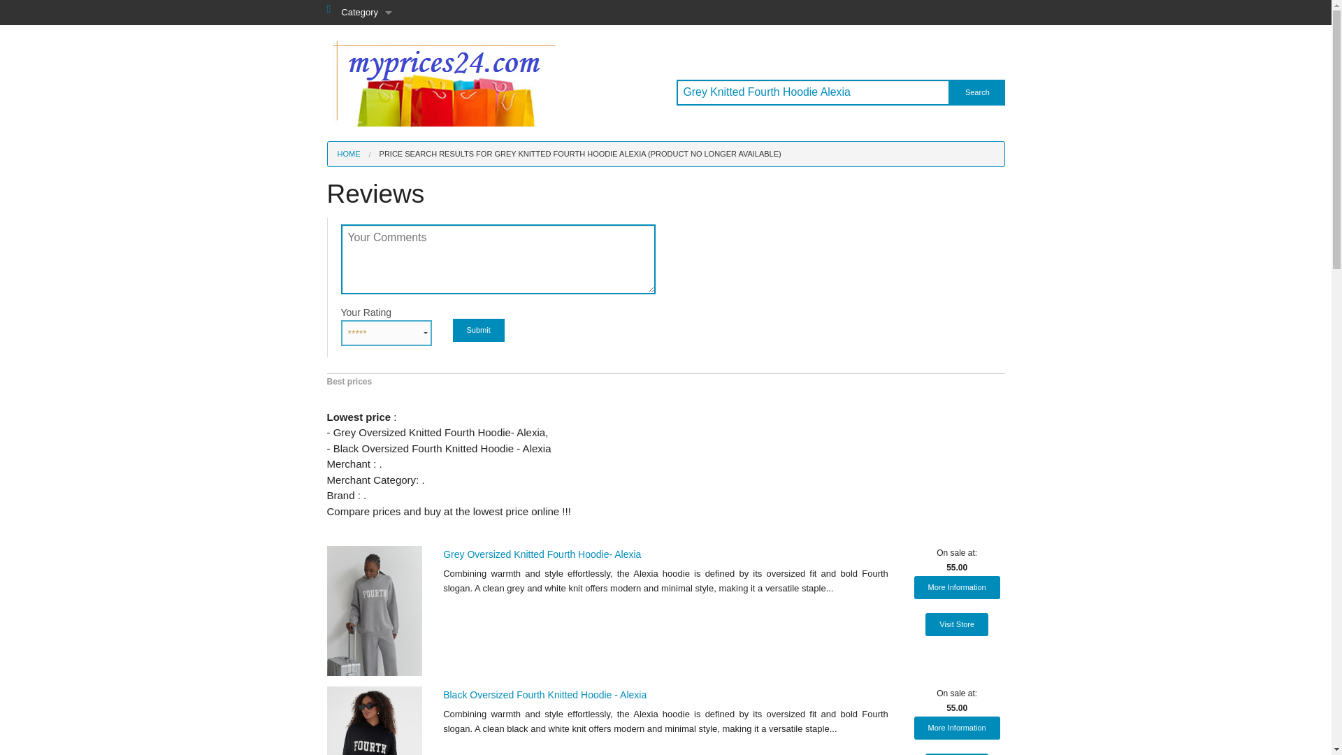 This screenshot has height=755, width=1342. What do you see at coordinates (366, 13) in the screenshot?
I see `Category` at bounding box center [366, 13].